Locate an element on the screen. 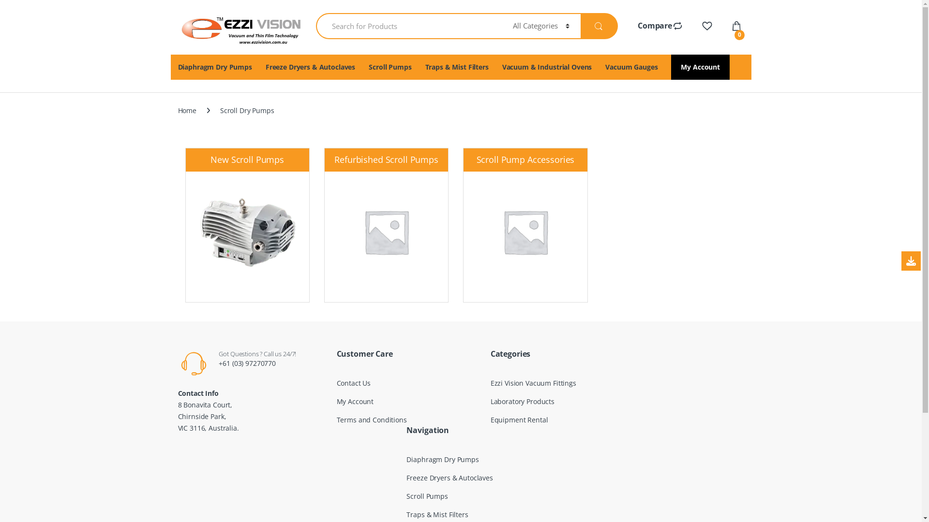  New Scroll Pumps is located at coordinates (248, 220).